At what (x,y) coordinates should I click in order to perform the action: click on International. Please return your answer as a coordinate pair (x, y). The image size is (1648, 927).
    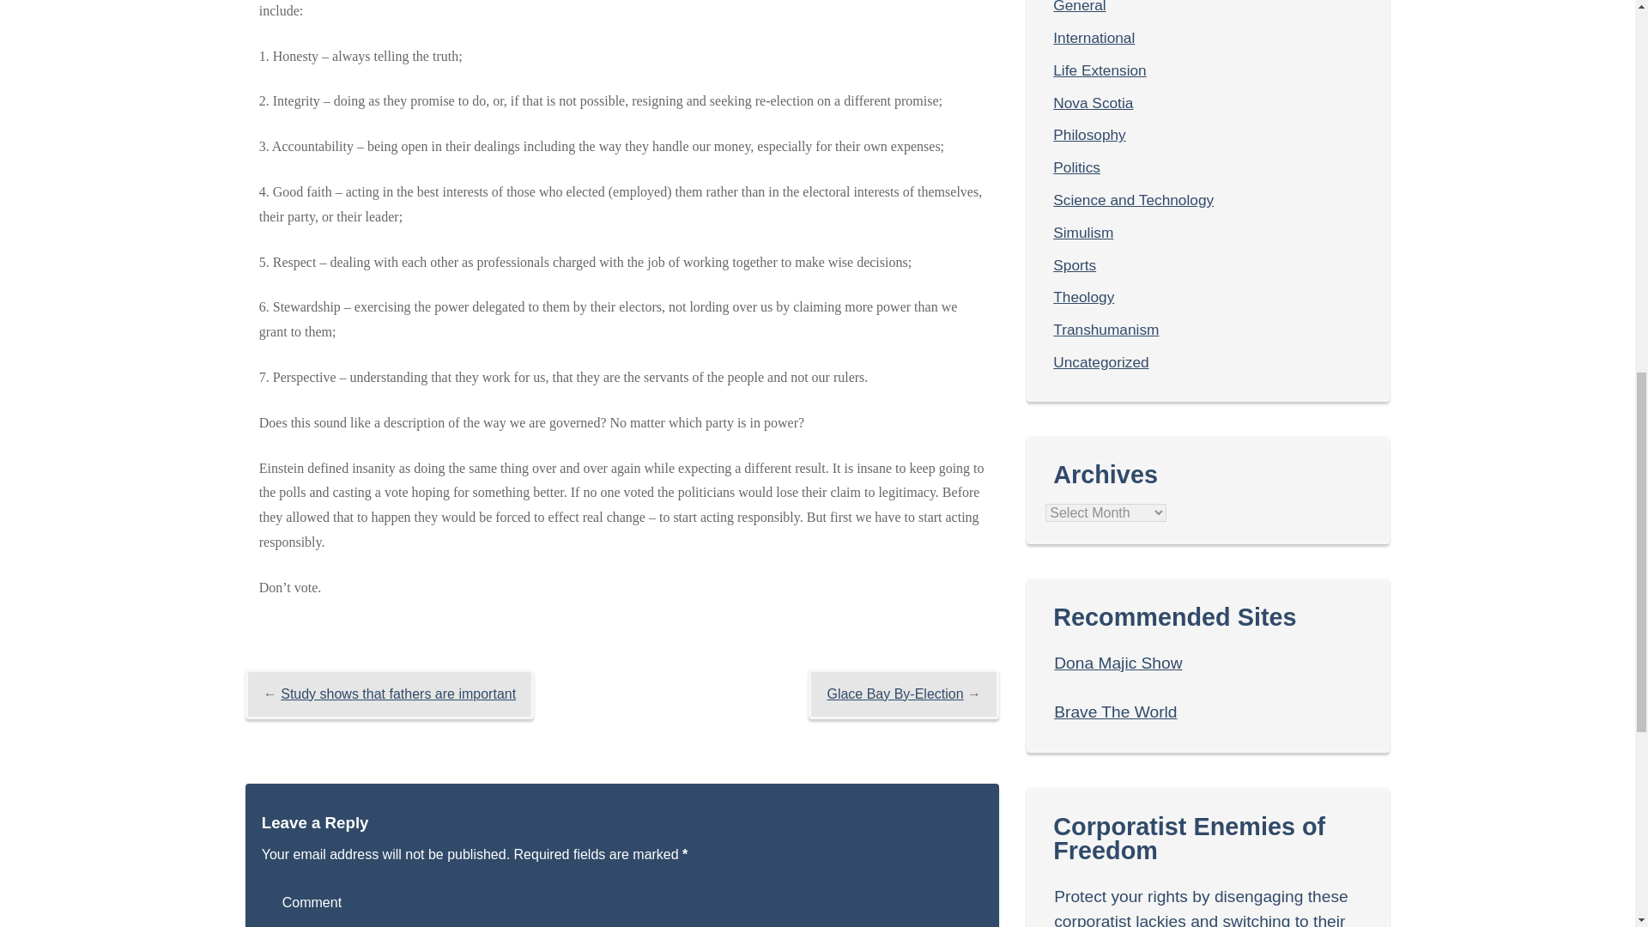
    Looking at the image, I should click on (1094, 38).